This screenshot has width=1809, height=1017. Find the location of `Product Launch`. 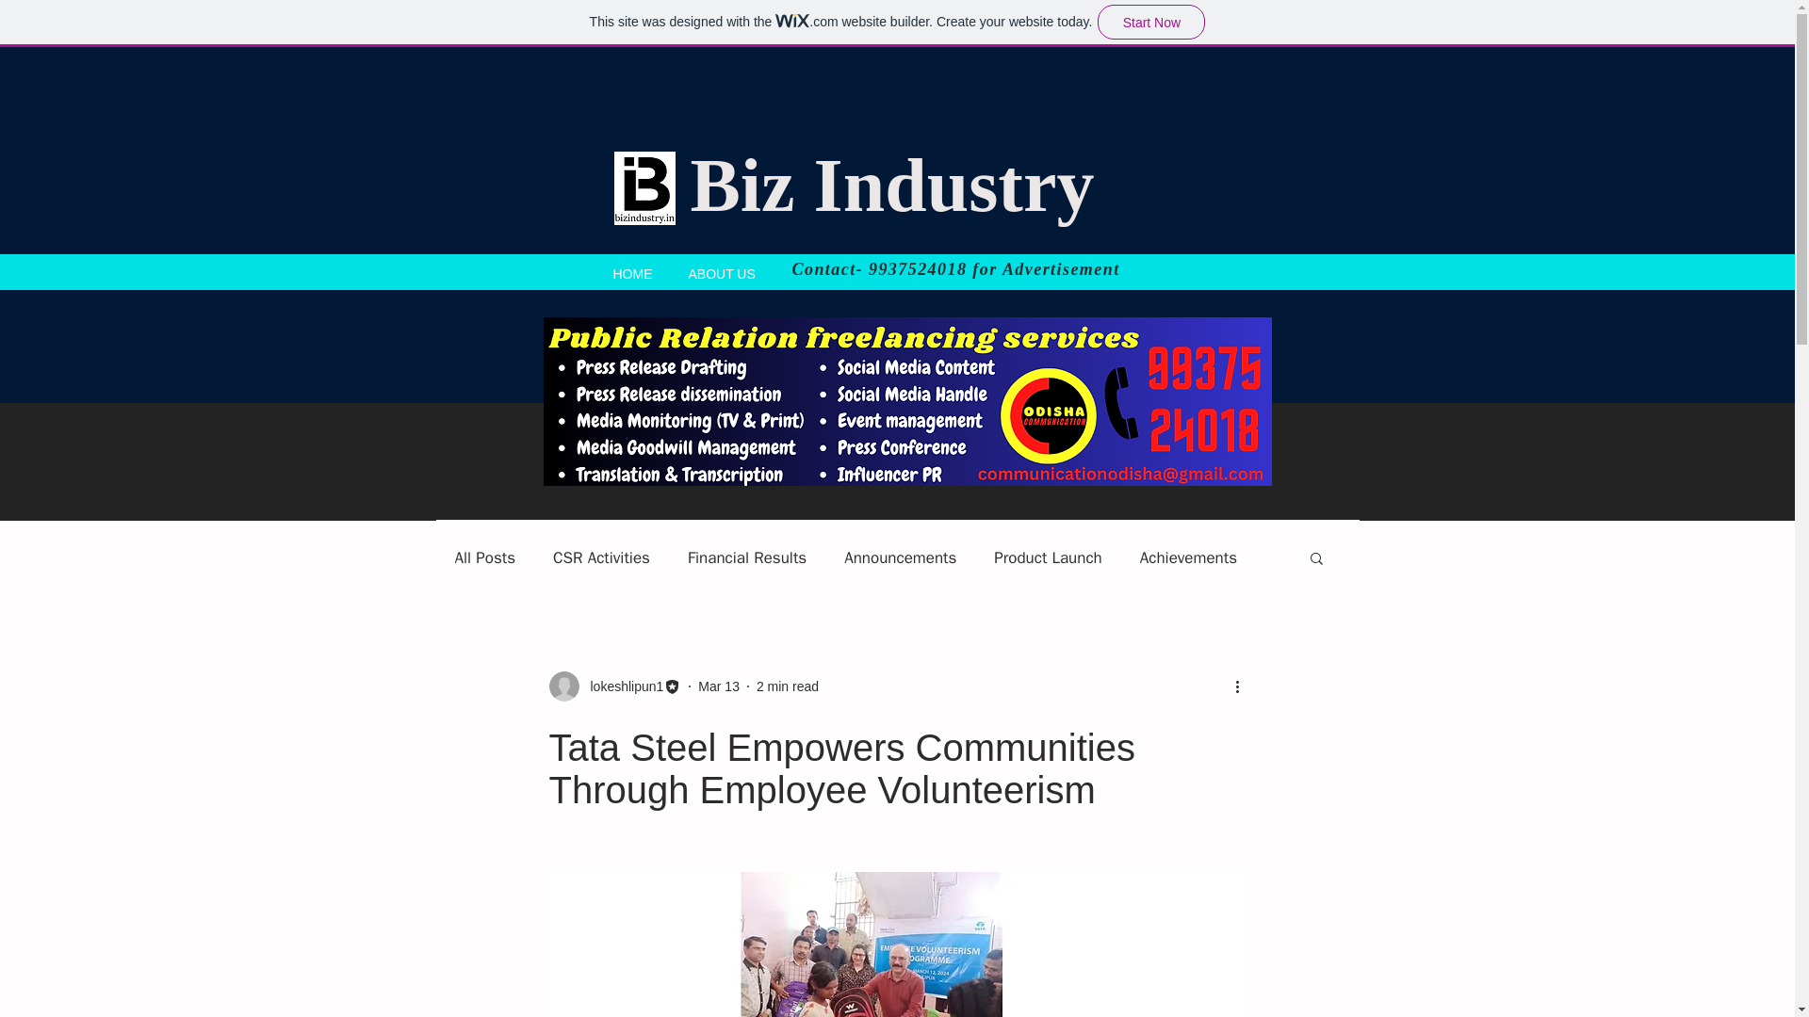

Product Launch is located at coordinates (1048, 556).